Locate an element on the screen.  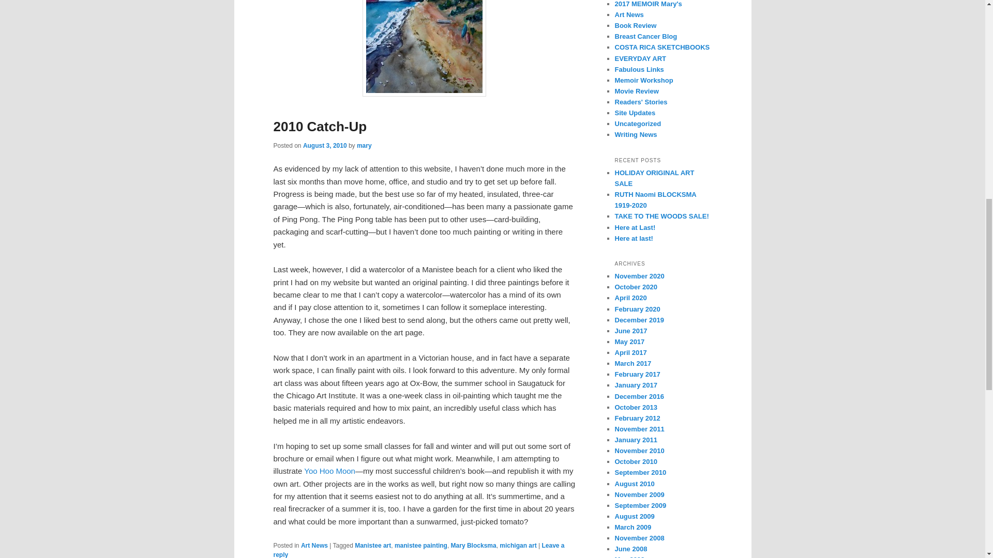
manistee painting is located at coordinates (421, 545).